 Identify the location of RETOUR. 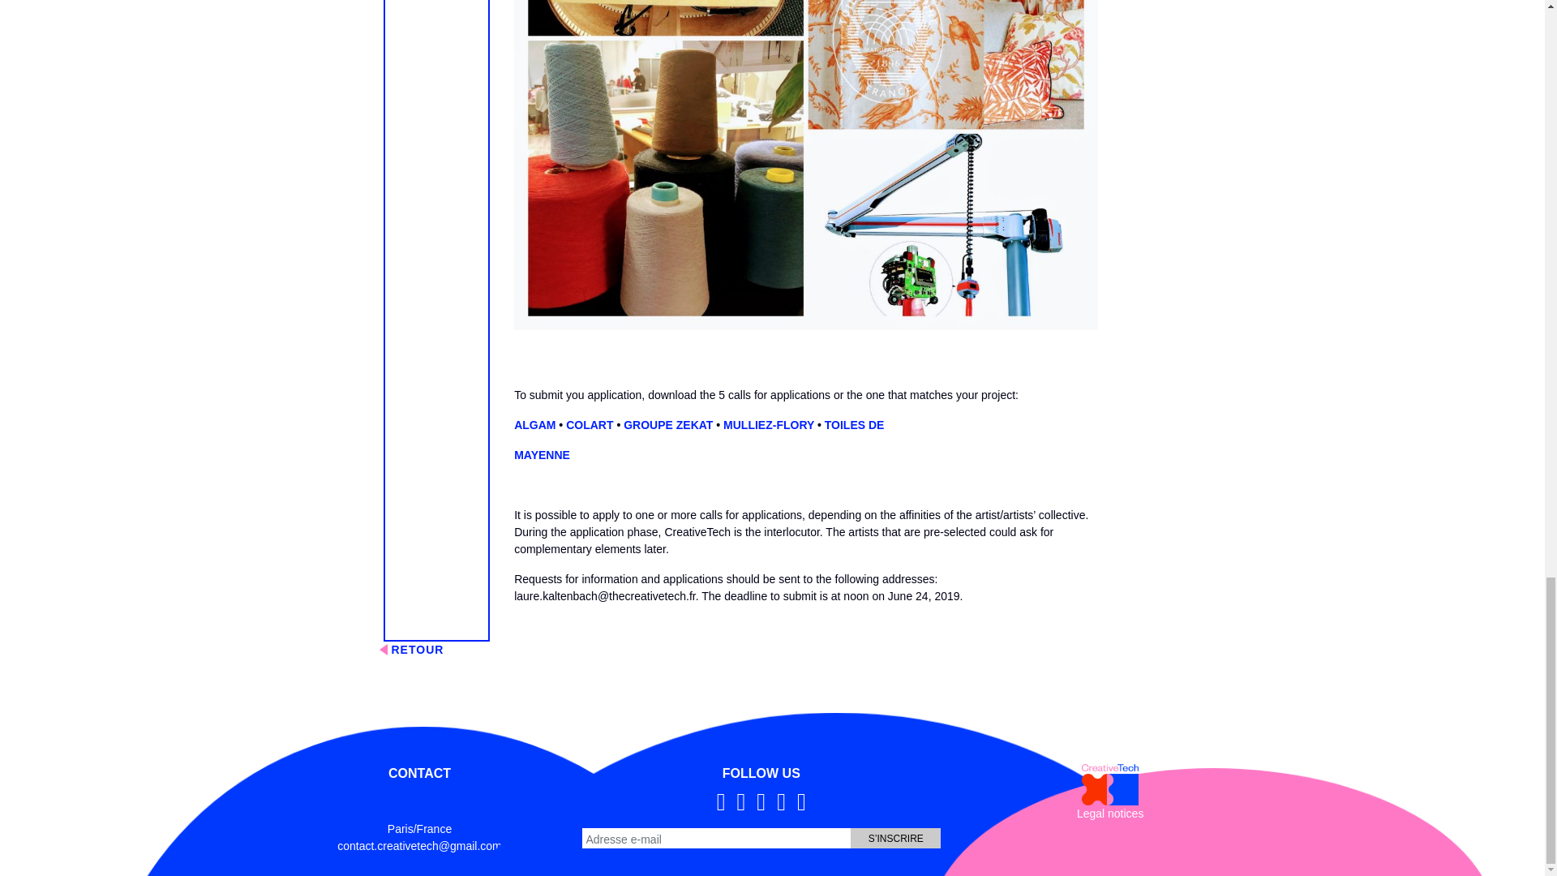
(773, 650).